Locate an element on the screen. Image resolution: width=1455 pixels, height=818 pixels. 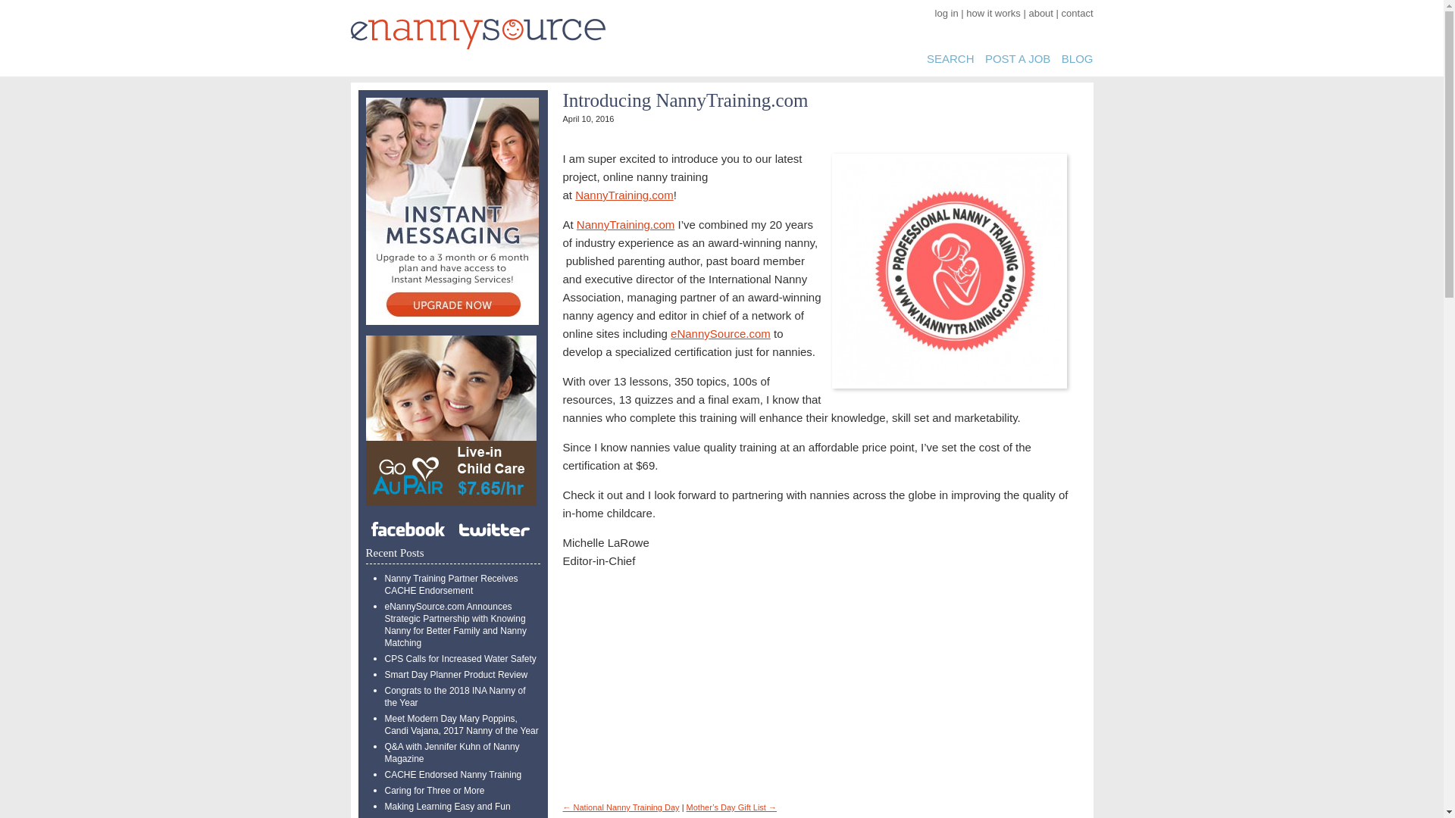
Nanny Training Partner Receives CACHE Endorsement is located at coordinates (452, 585).